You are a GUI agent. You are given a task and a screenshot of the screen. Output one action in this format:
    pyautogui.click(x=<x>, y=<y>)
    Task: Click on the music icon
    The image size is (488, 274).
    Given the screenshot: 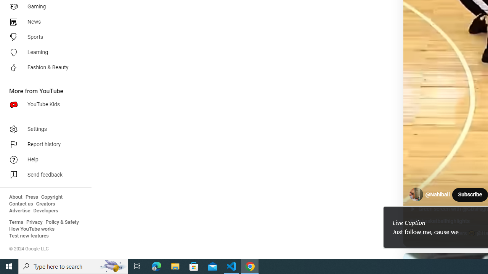 What is the action you would take?
    pyautogui.click(x=412, y=234)
    